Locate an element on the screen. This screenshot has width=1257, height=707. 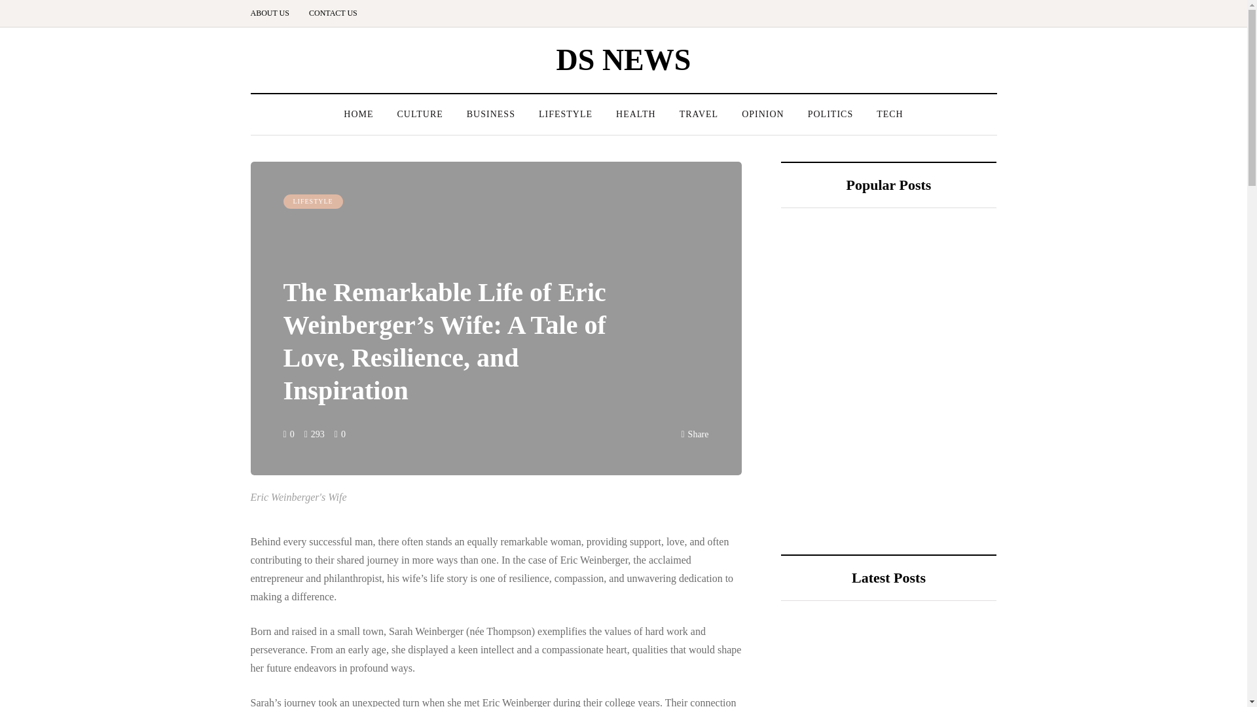
HEALTH is located at coordinates (636, 114).